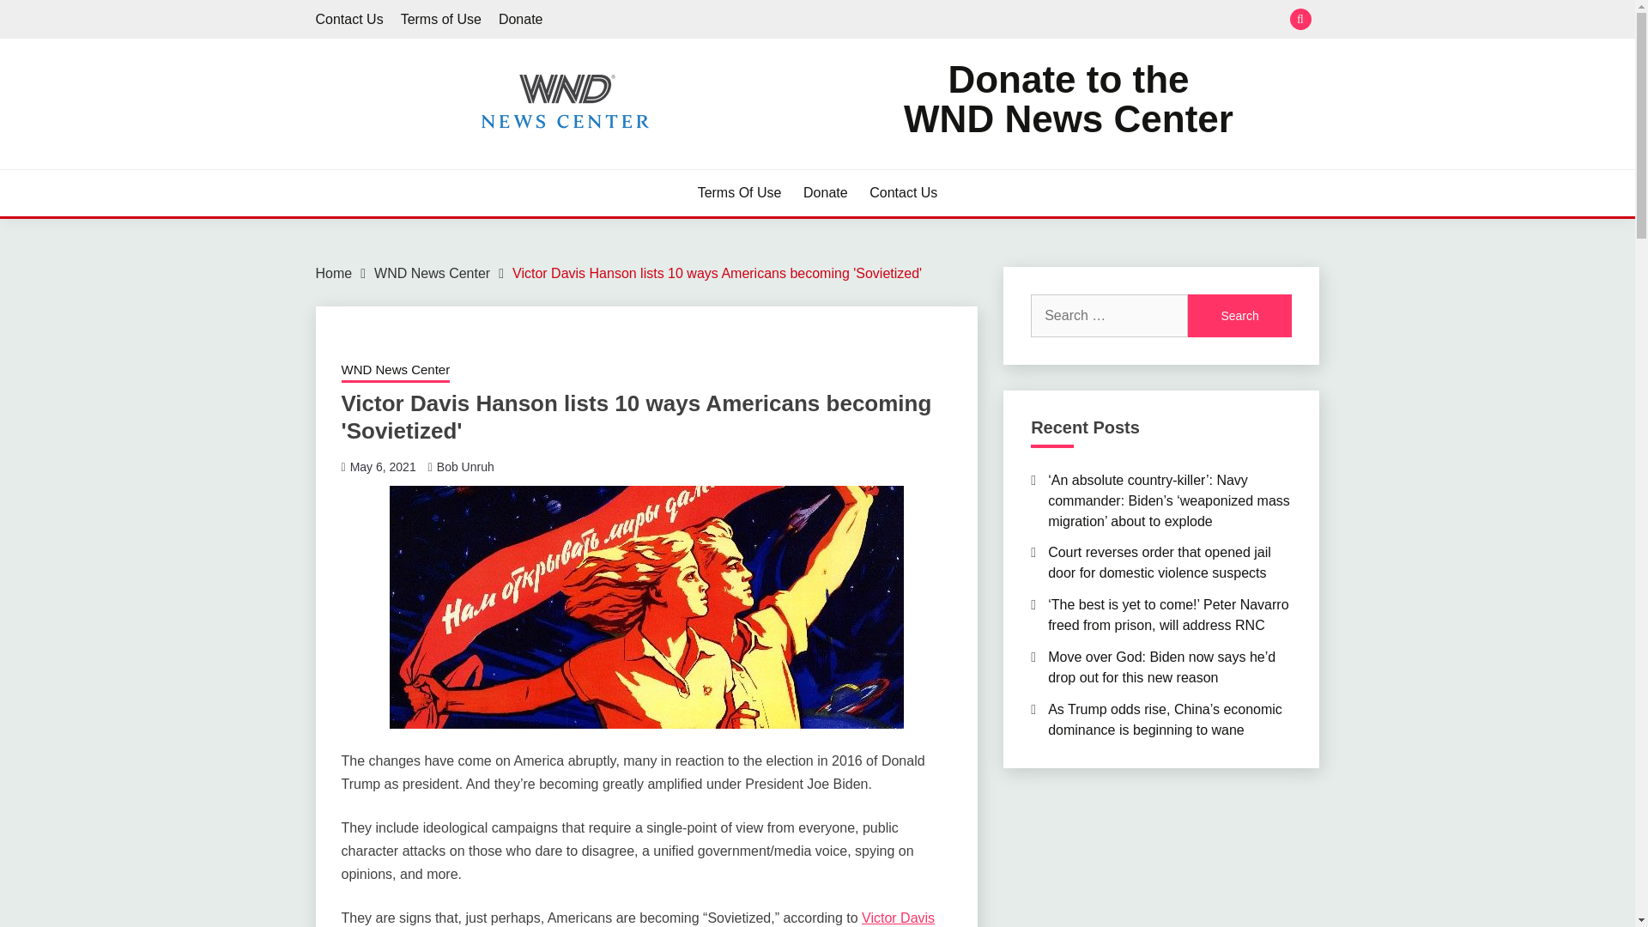 Image resolution: width=1648 pixels, height=927 pixels. Describe the element at coordinates (739, 192) in the screenshot. I see `Terms Of Use` at that location.